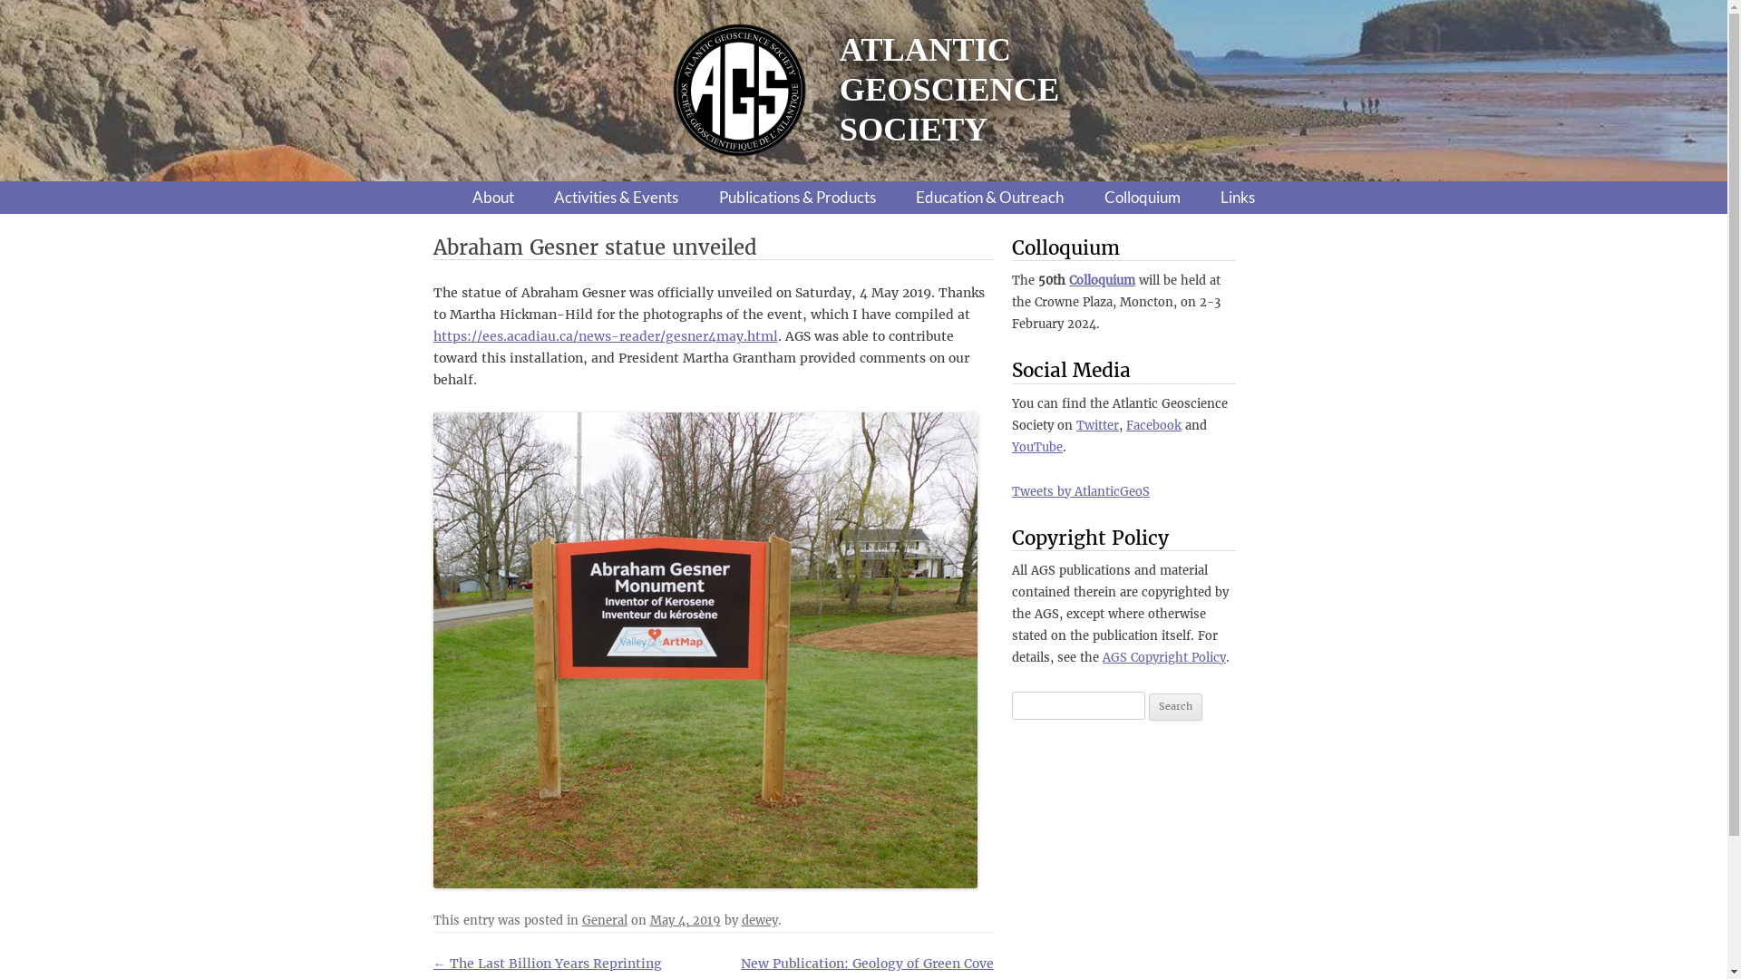 The image size is (1741, 979). I want to click on Tweets by AtlanticGeoS, so click(1081, 491).